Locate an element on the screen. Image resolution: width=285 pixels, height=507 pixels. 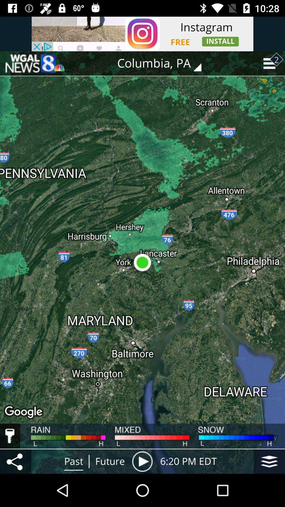
click to password button is located at coordinates (10, 436).